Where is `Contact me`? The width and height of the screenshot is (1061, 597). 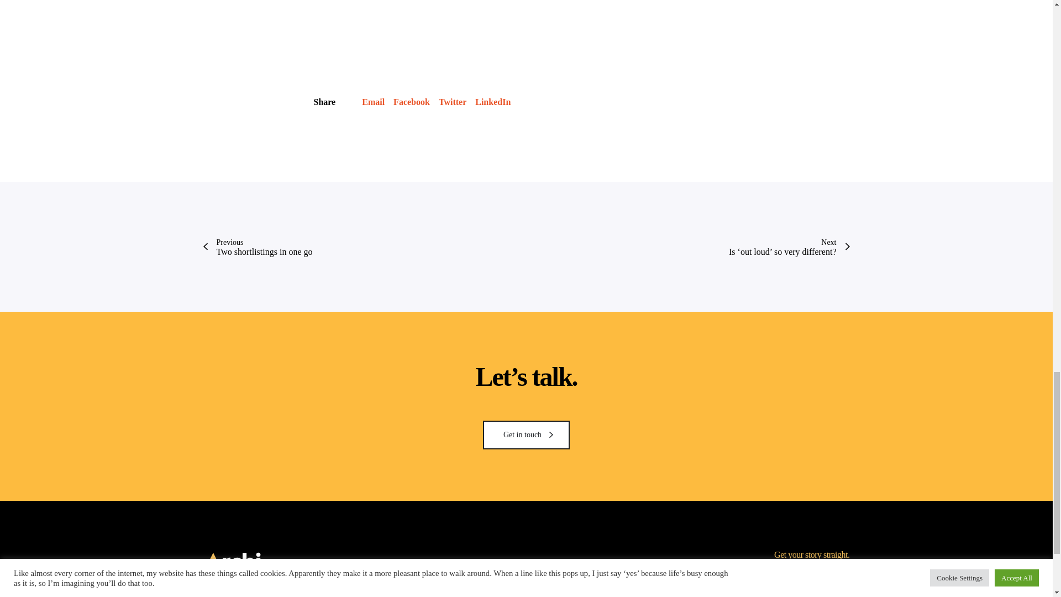
Contact me is located at coordinates (526, 435).